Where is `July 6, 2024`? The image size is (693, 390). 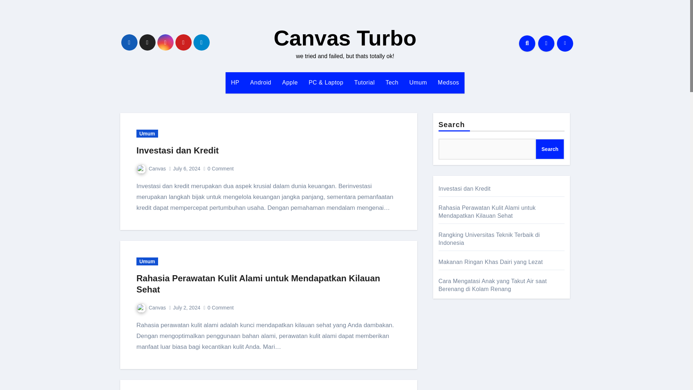
July 6, 2024 is located at coordinates (186, 169).